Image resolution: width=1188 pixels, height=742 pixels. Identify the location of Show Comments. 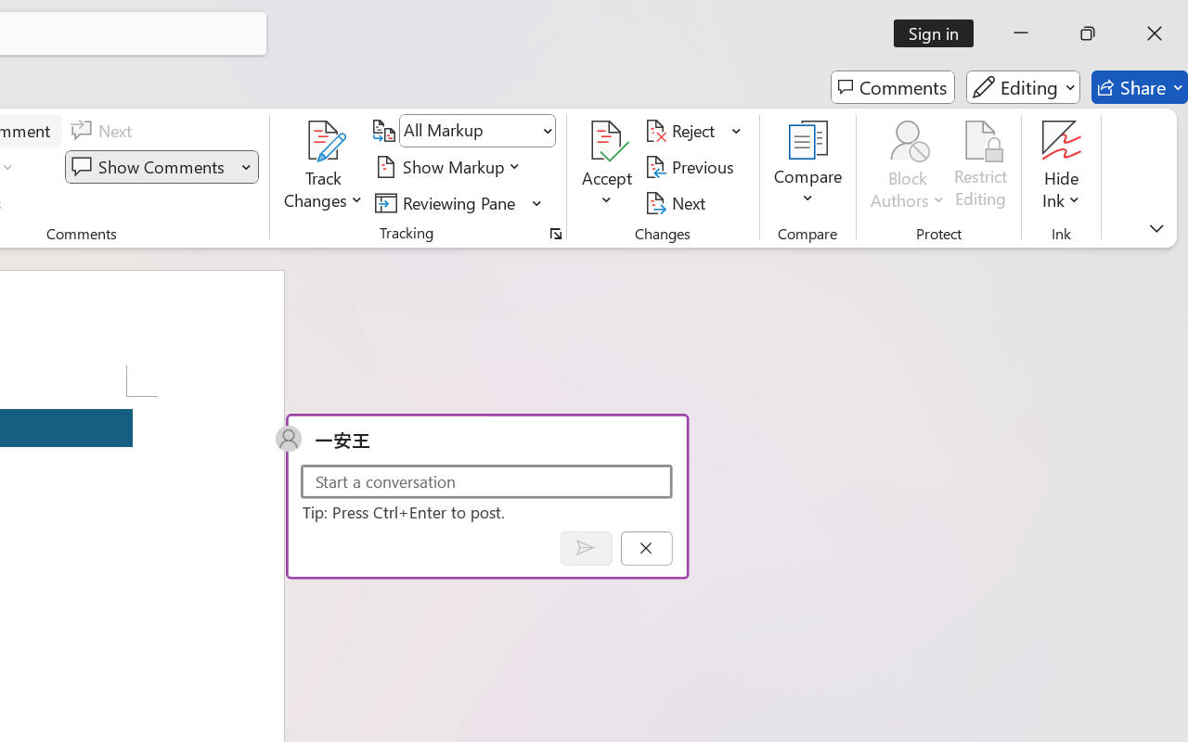
(161, 167).